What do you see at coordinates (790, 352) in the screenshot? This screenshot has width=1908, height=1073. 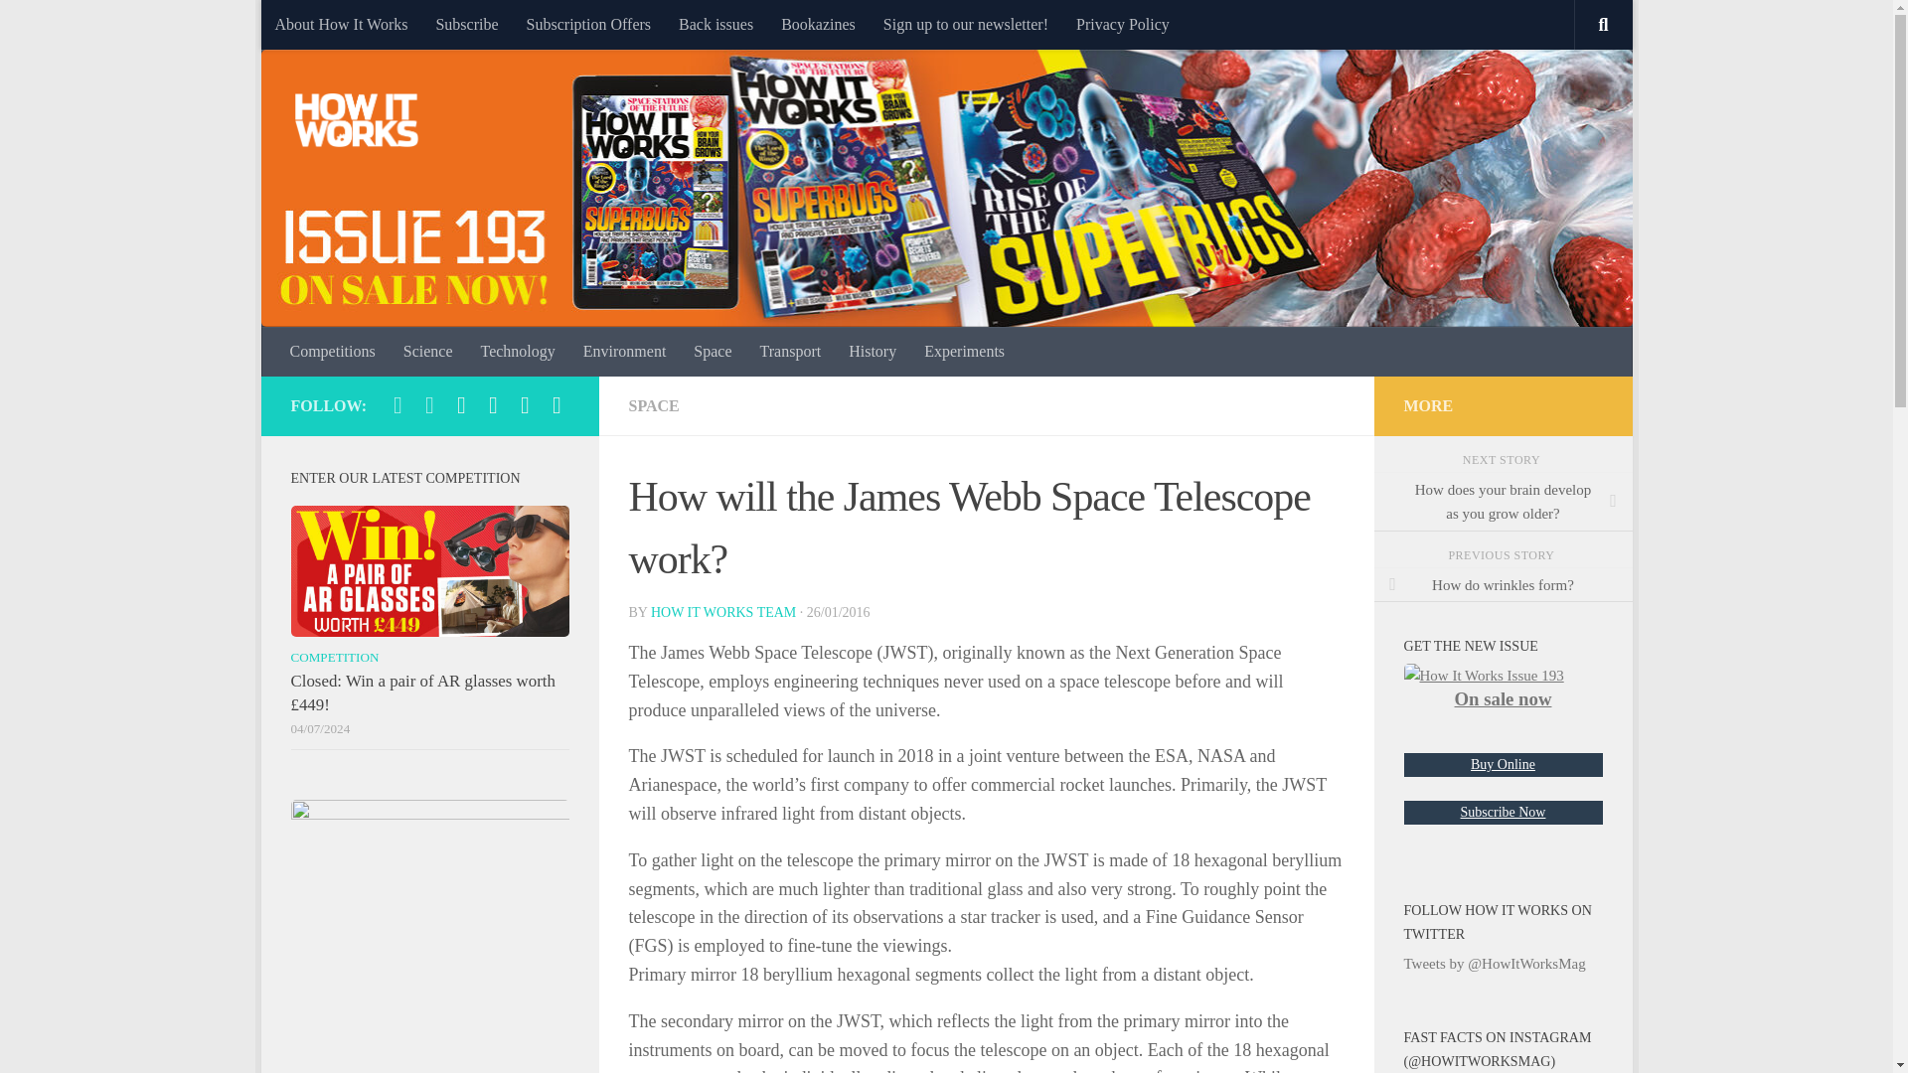 I see `Transport` at bounding box center [790, 352].